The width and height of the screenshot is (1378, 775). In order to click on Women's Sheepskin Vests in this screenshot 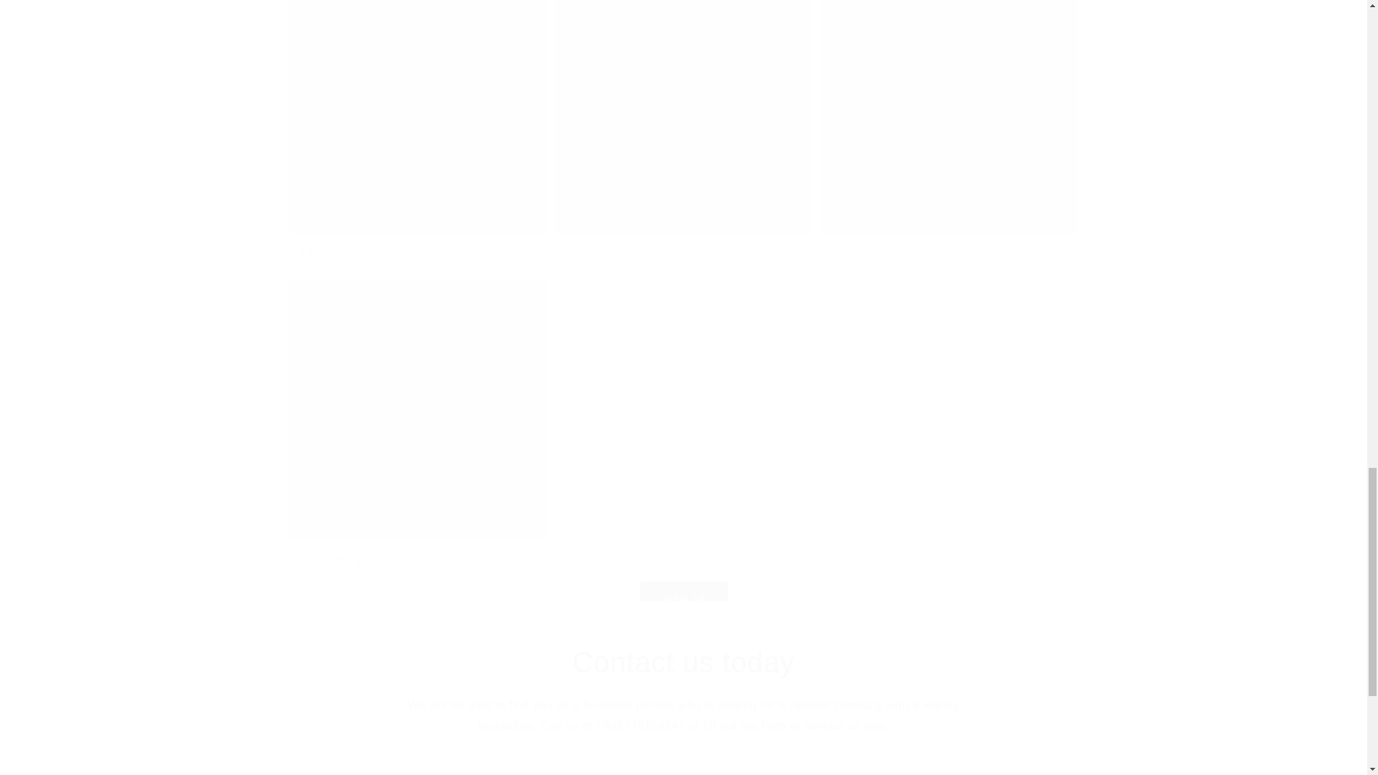, I will do `click(683, 138)`.